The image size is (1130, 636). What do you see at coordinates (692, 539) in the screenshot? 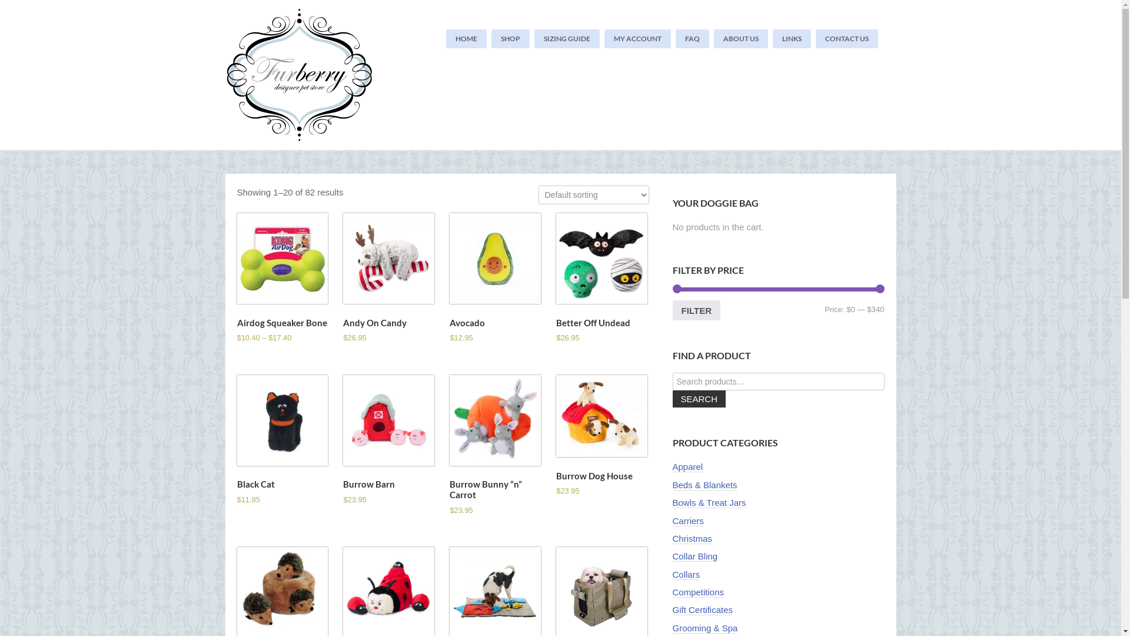
I see `Christmas` at bounding box center [692, 539].